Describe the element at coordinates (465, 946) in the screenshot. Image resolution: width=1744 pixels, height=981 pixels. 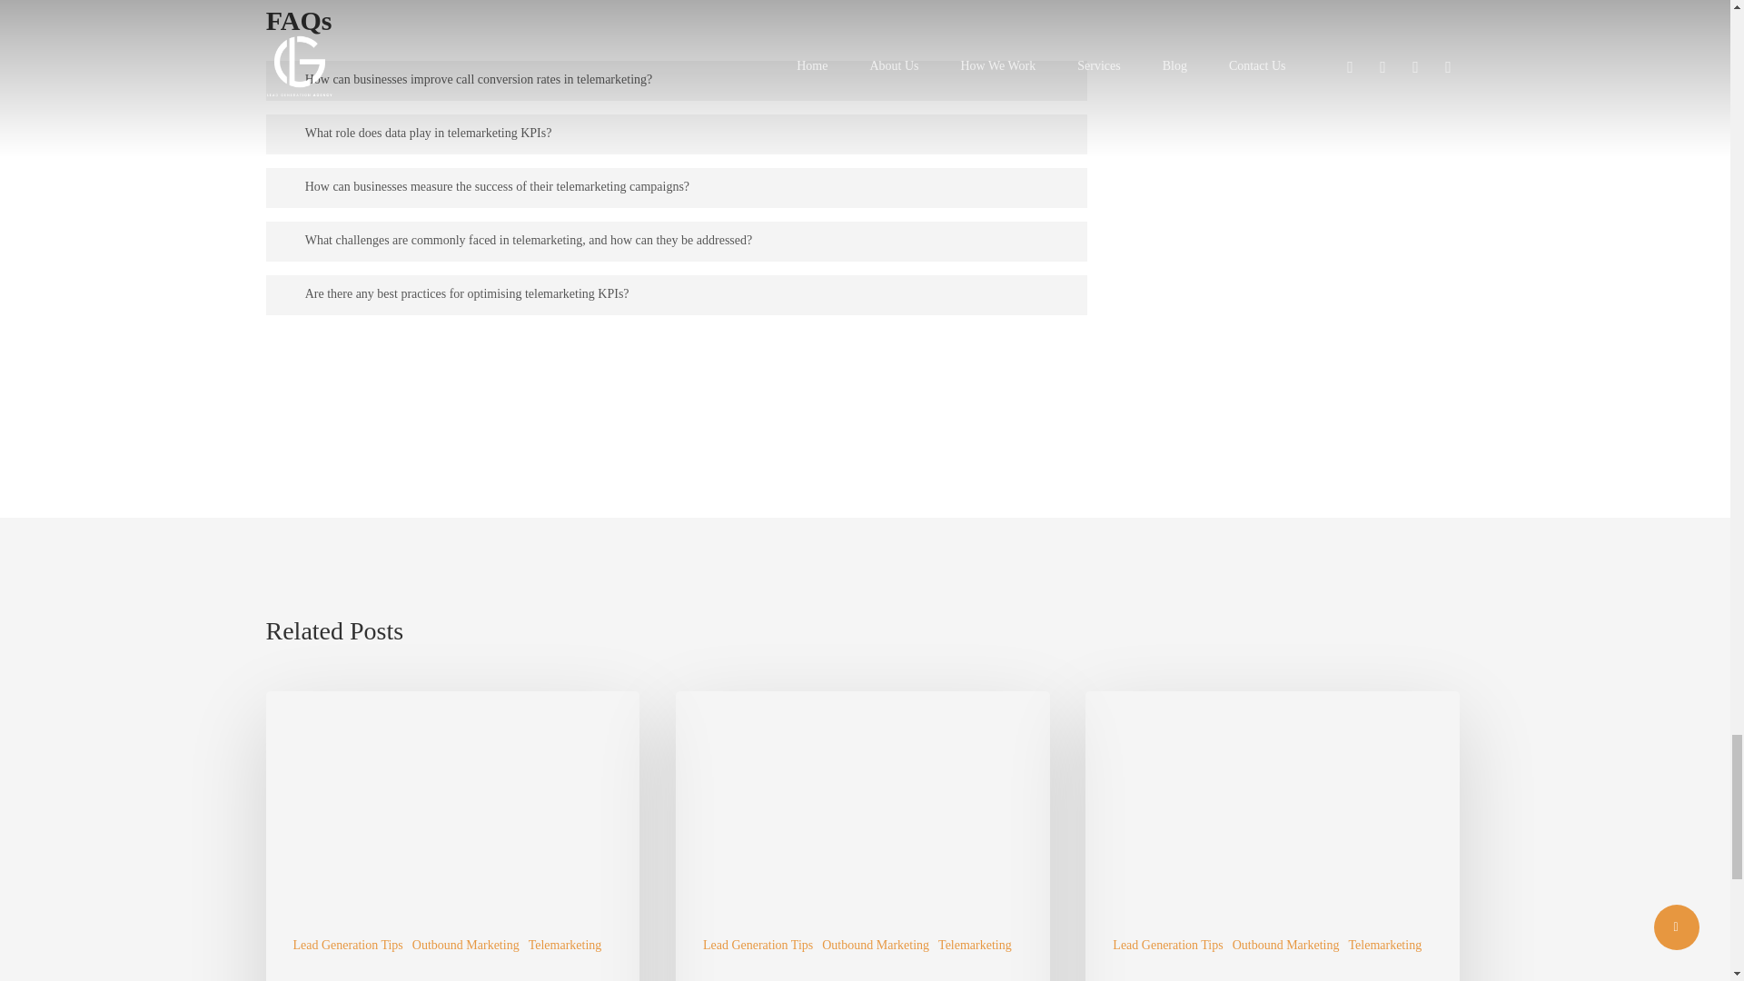
I see `Outbound Marketing` at that location.